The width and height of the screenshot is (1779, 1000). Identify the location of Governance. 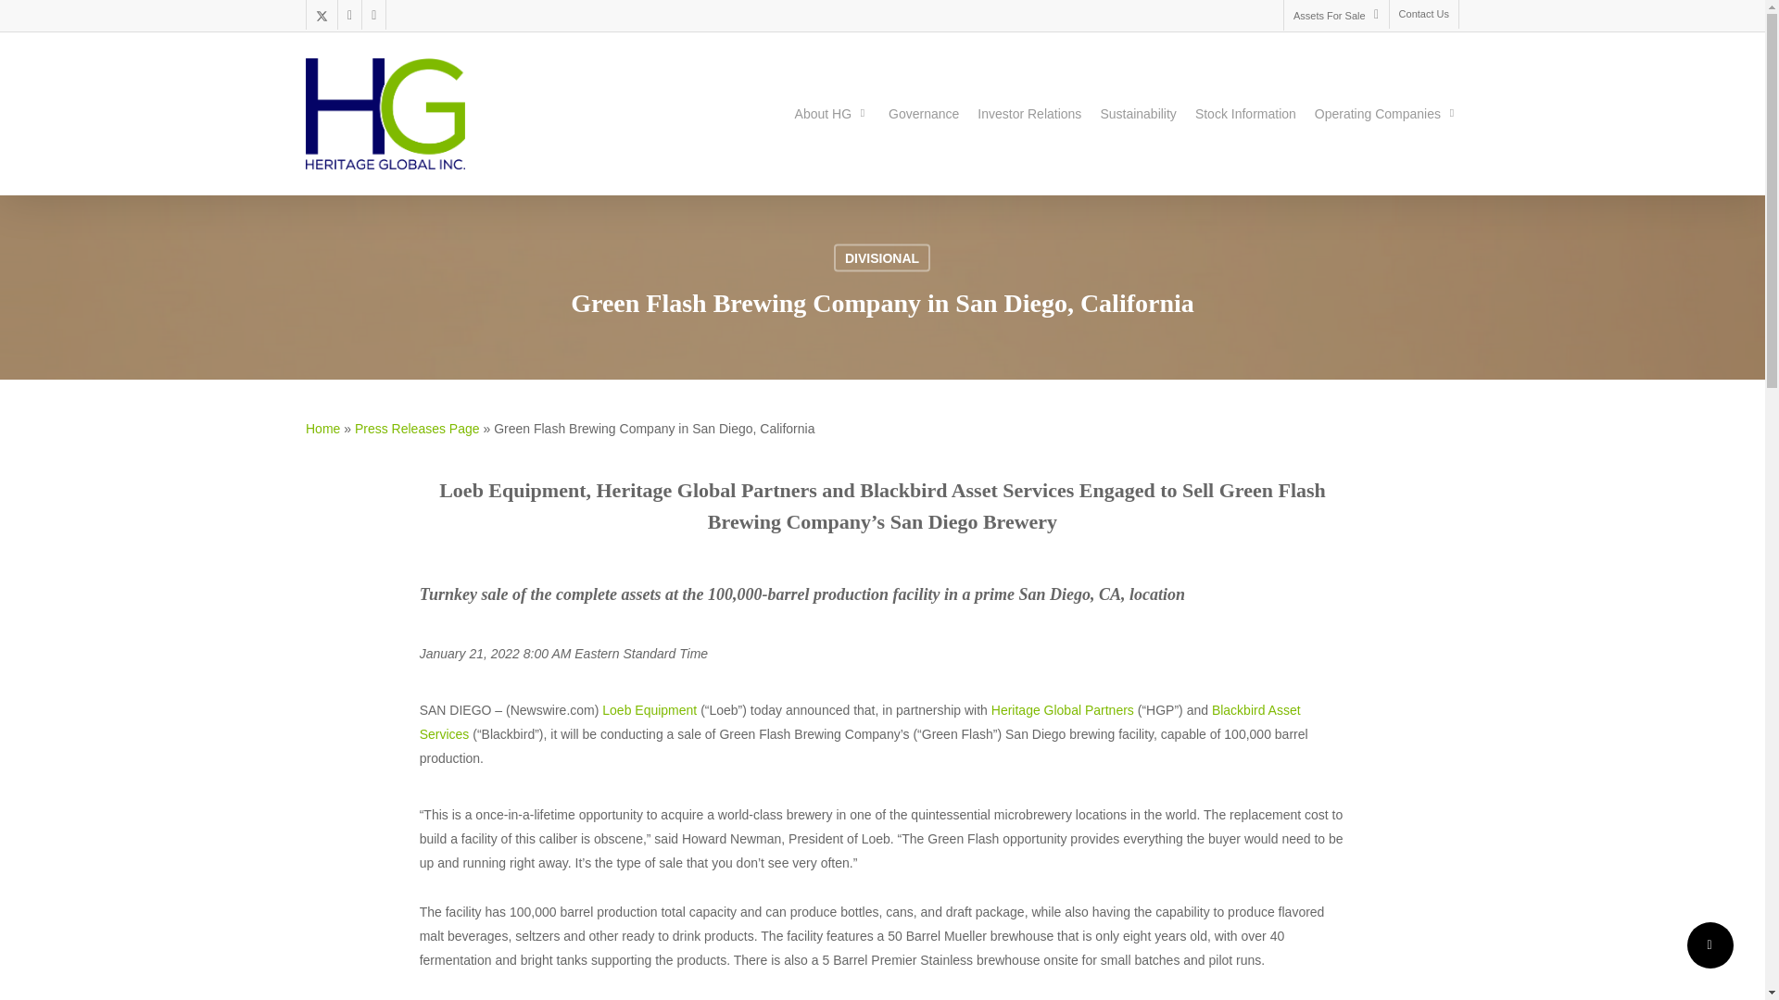
(923, 113).